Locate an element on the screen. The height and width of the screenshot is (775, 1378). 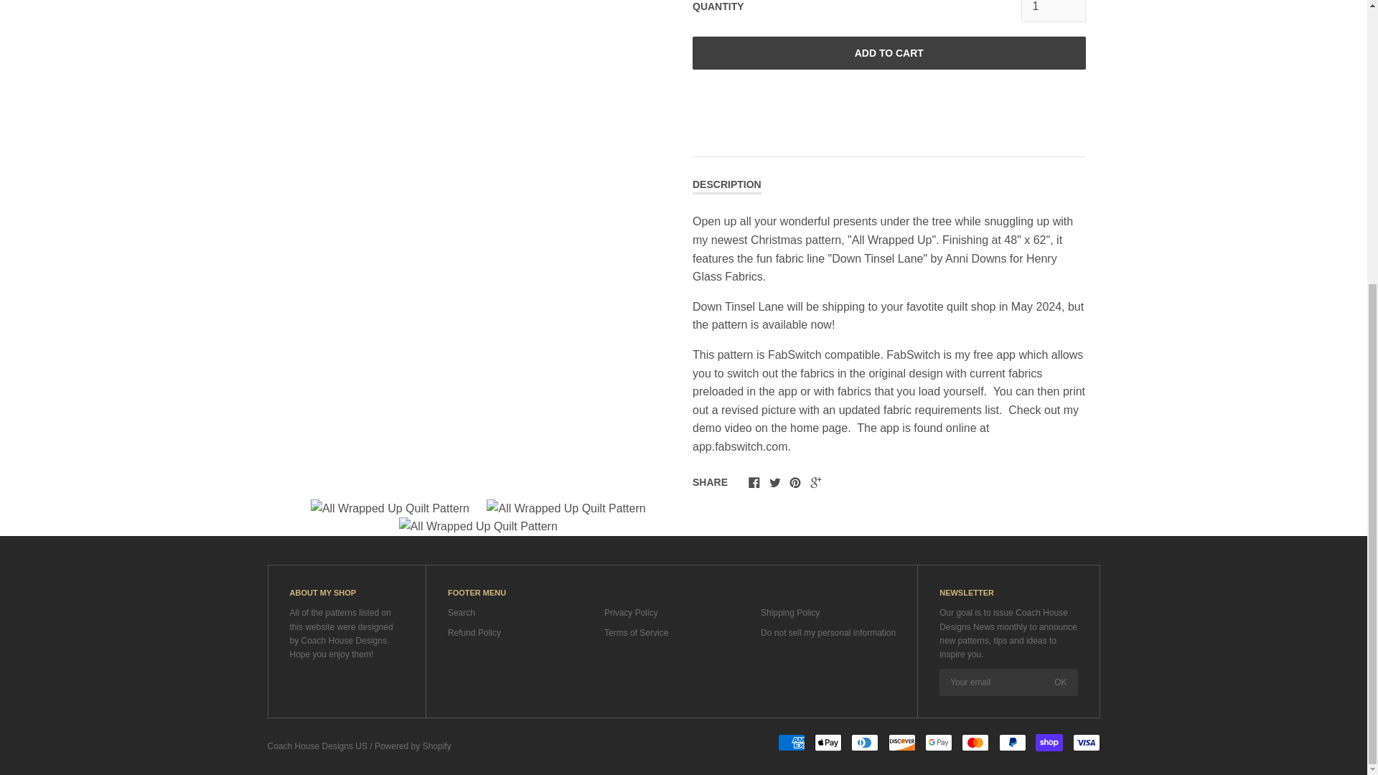
OK is located at coordinates (1060, 682).